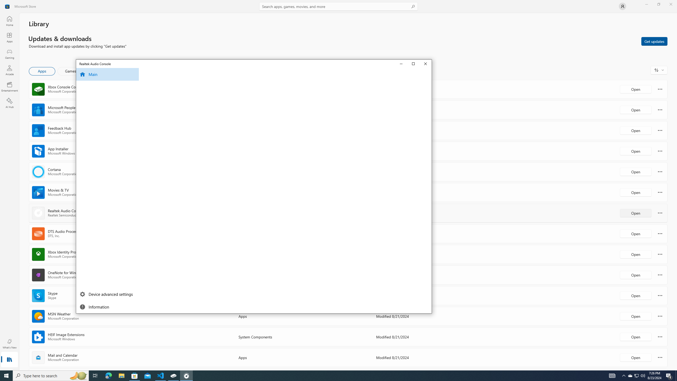 This screenshot has width=677, height=381. What do you see at coordinates (186, 376) in the screenshot?
I see `Microsoft Edge` at bounding box center [186, 376].